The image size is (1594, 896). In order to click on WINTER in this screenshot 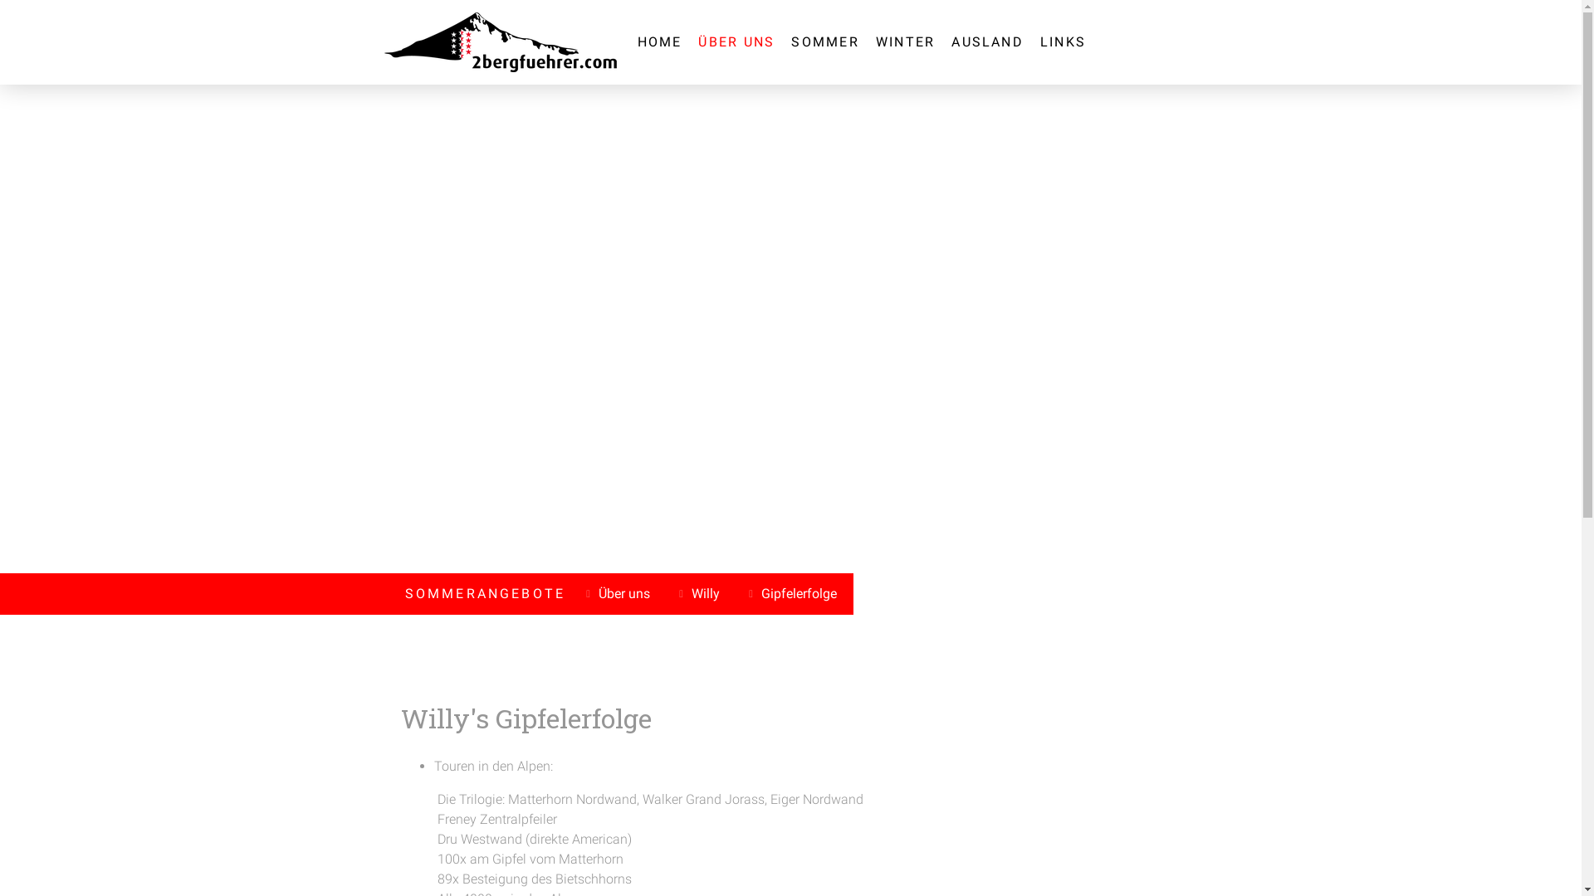, I will do `click(905, 42)`.